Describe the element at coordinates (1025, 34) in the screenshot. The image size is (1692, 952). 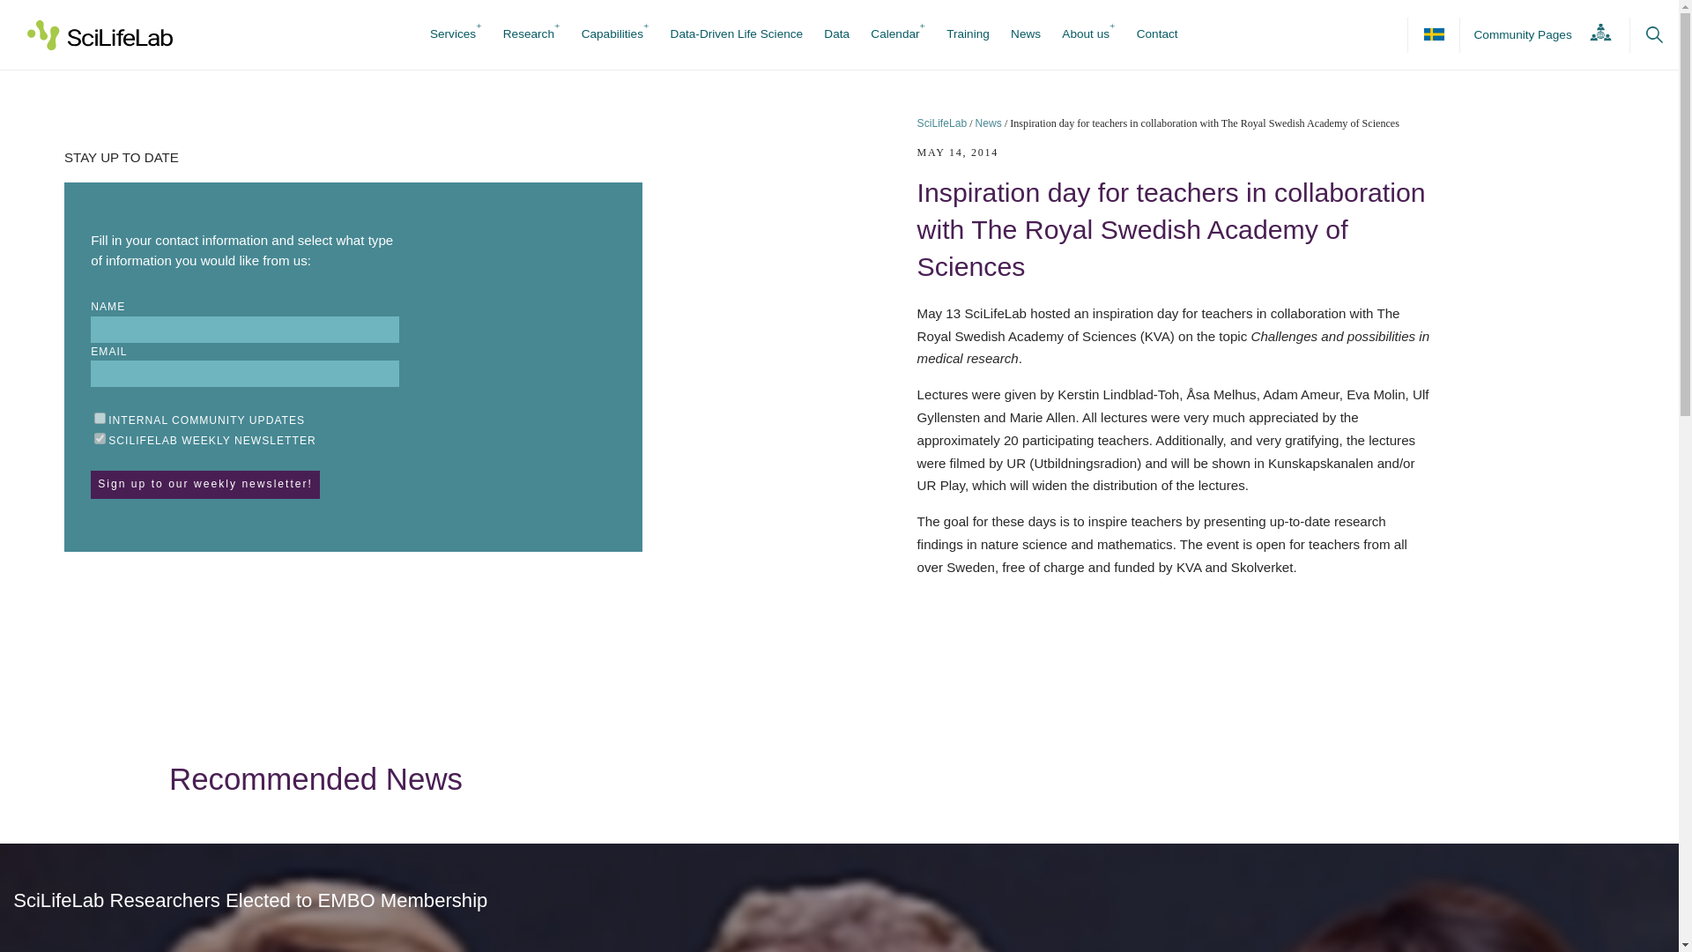
I see `News` at that location.